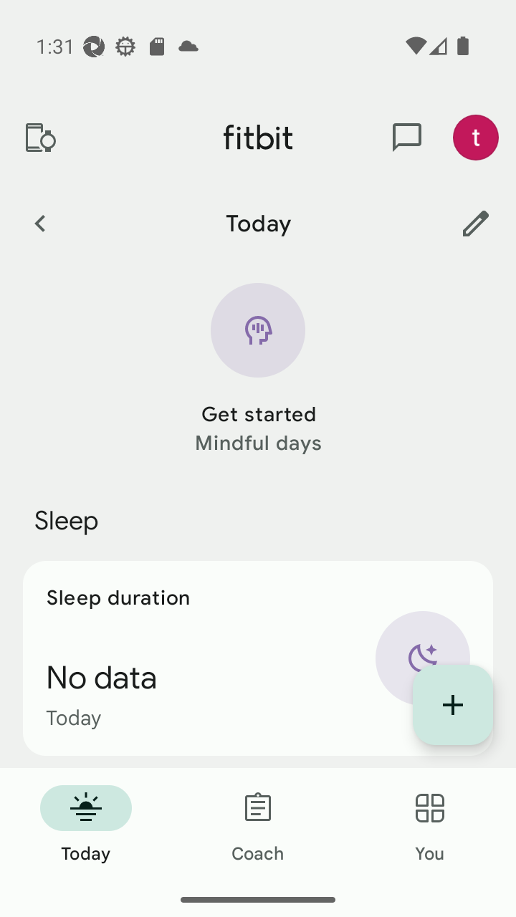 Image resolution: width=516 pixels, height=917 pixels. What do you see at coordinates (258, 825) in the screenshot?
I see `Coach` at bounding box center [258, 825].